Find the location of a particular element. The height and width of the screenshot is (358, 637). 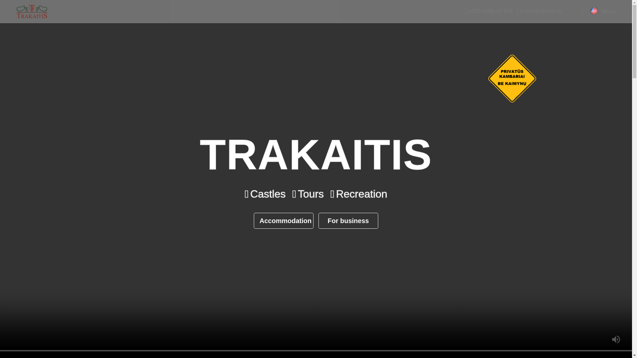

Accommodation is located at coordinates (283, 221).